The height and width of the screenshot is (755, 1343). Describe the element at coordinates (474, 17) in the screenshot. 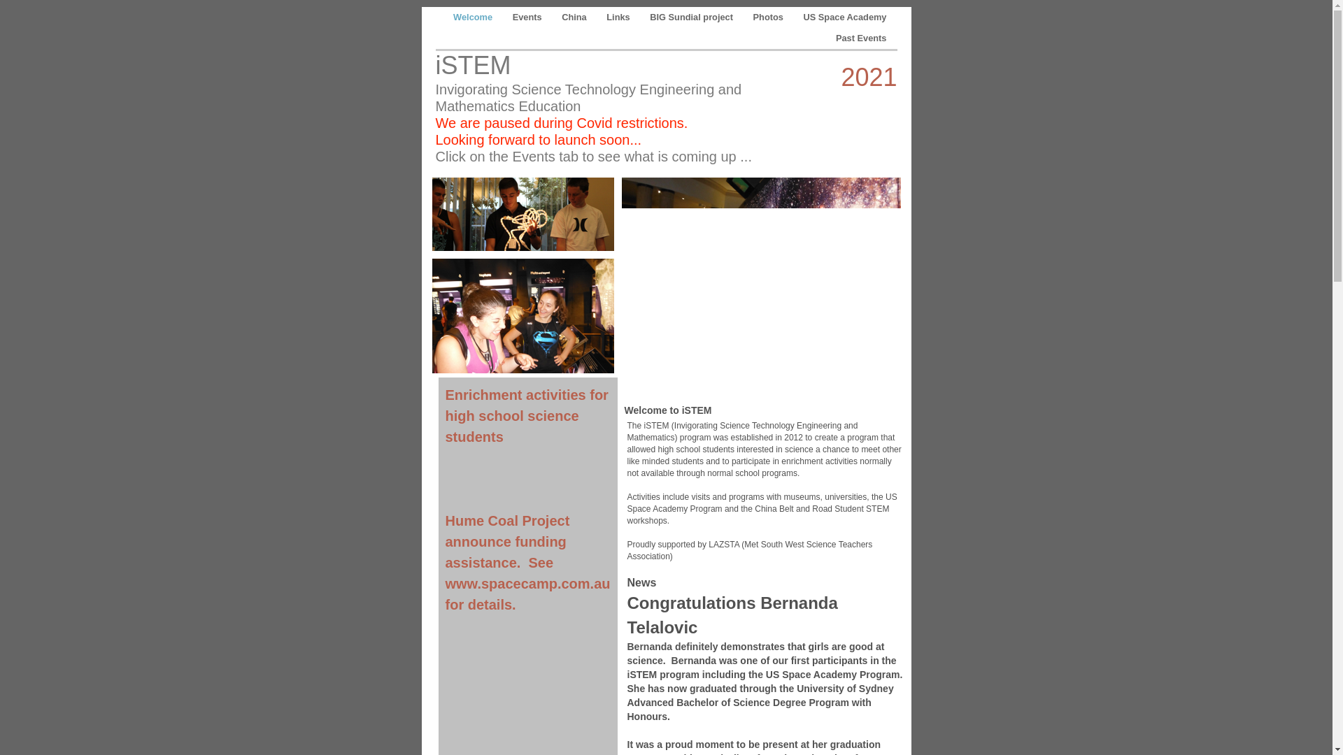

I see `Welcome` at that location.